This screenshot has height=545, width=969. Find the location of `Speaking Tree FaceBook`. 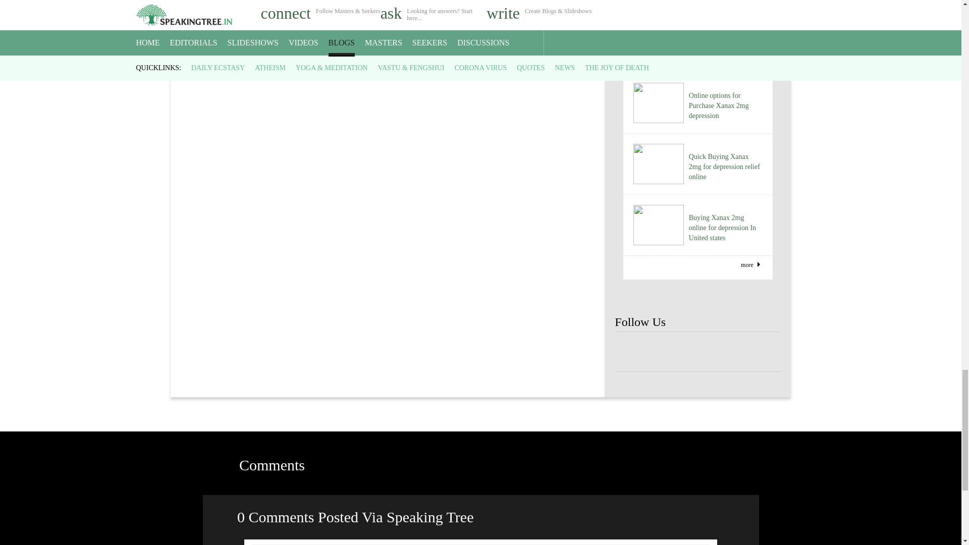

Speaking Tree FaceBook is located at coordinates (631, 352).